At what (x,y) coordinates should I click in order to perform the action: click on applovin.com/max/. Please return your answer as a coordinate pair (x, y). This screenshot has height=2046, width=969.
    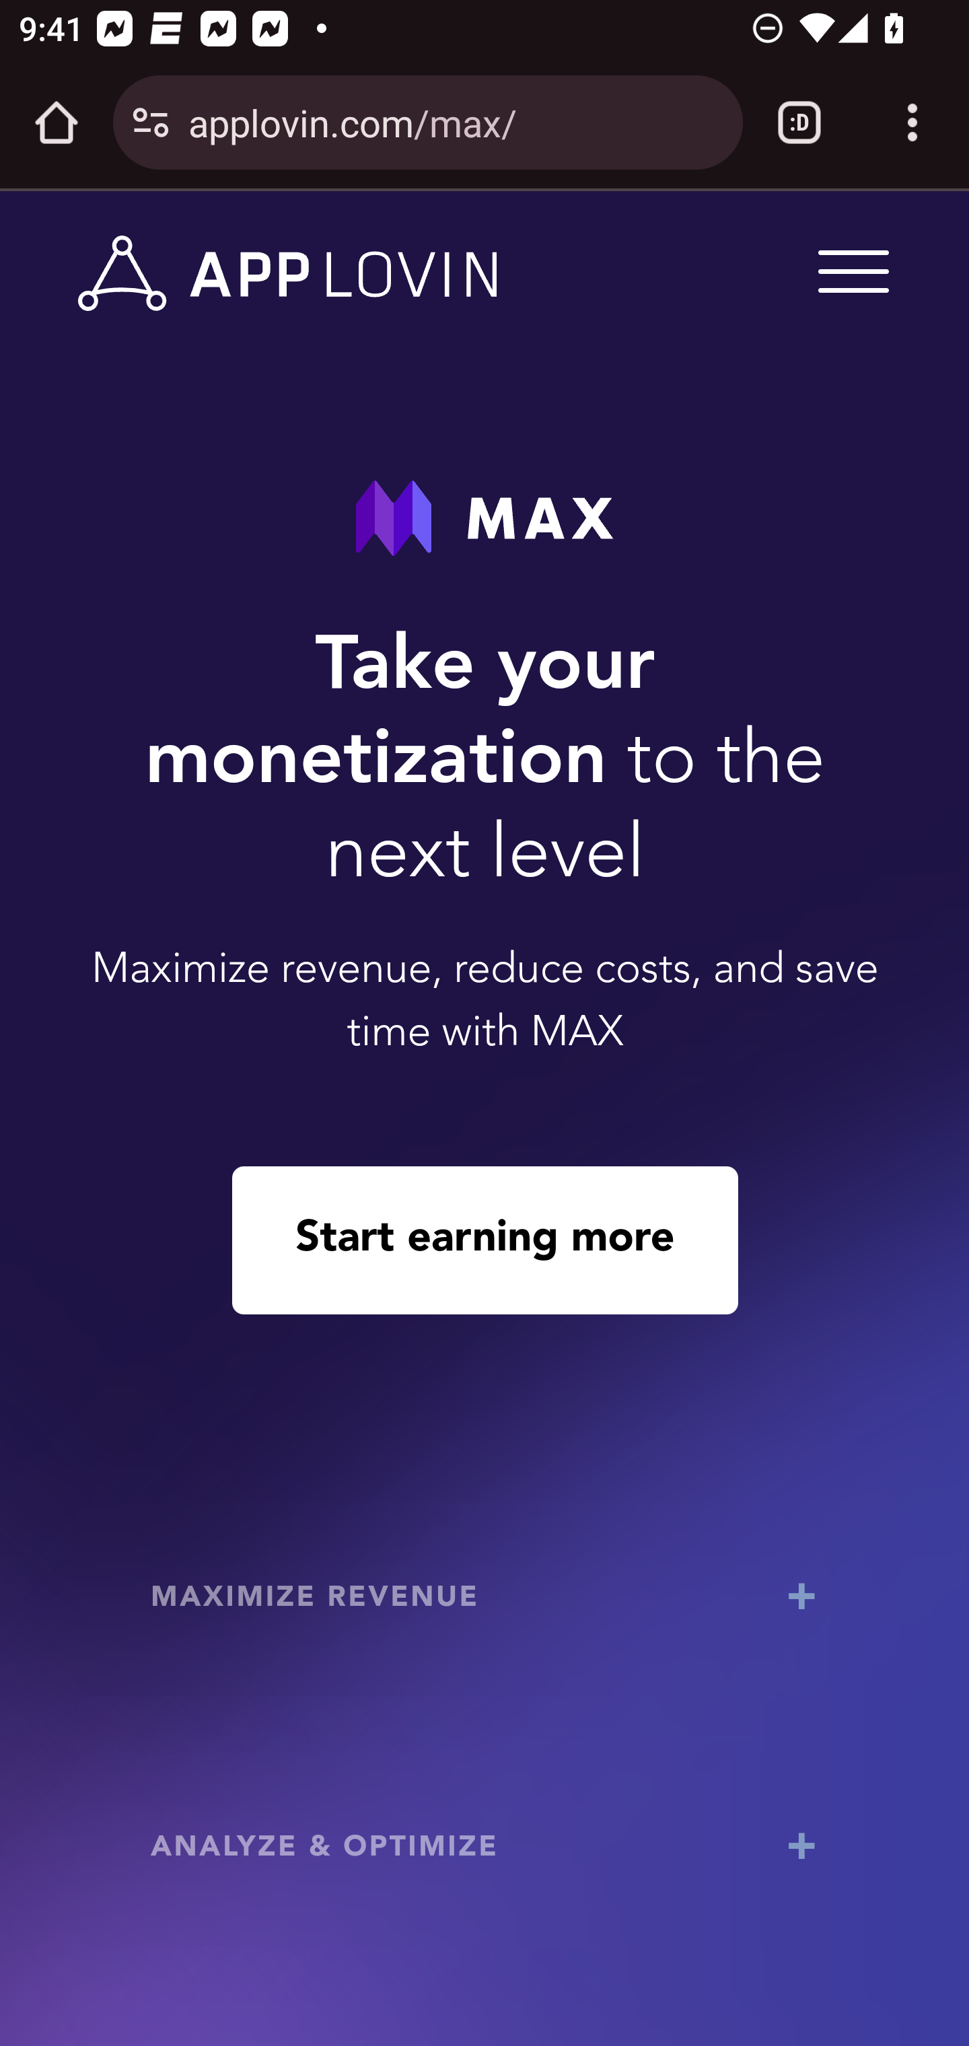
    Looking at the image, I should click on (456, 121).